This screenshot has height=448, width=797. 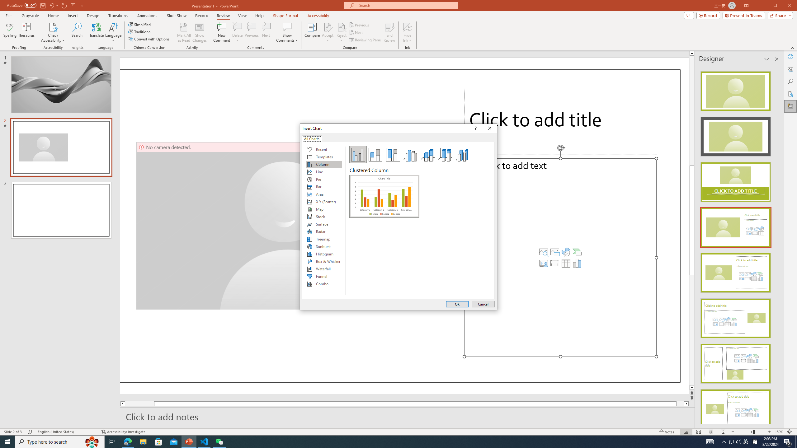 What do you see at coordinates (324, 261) in the screenshot?
I see `Box & Whisker` at bounding box center [324, 261].